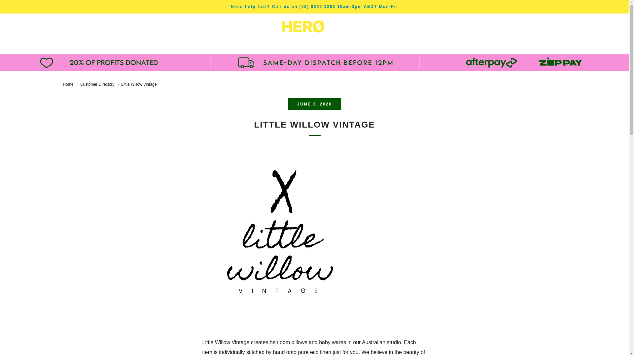 This screenshot has height=356, width=634. Describe the element at coordinates (68, 84) in the screenshot. I see `Home` at that location.